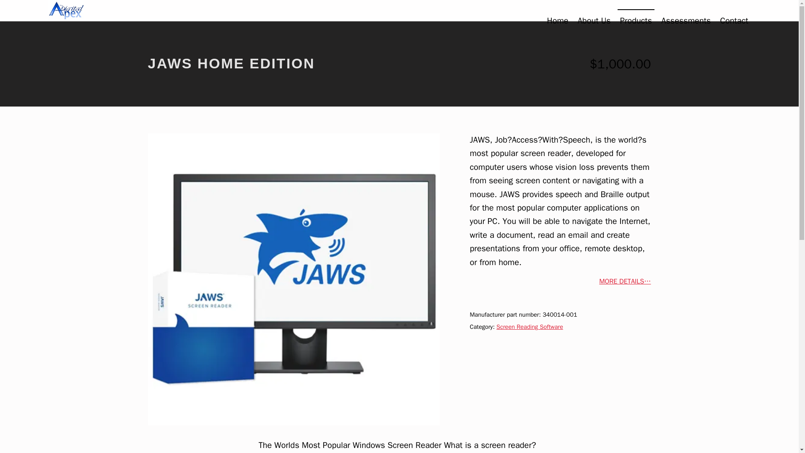 The image size is (805, 453). Describe the element at coordinates (557, 20) in the screenshot. I see `Home` at that location.